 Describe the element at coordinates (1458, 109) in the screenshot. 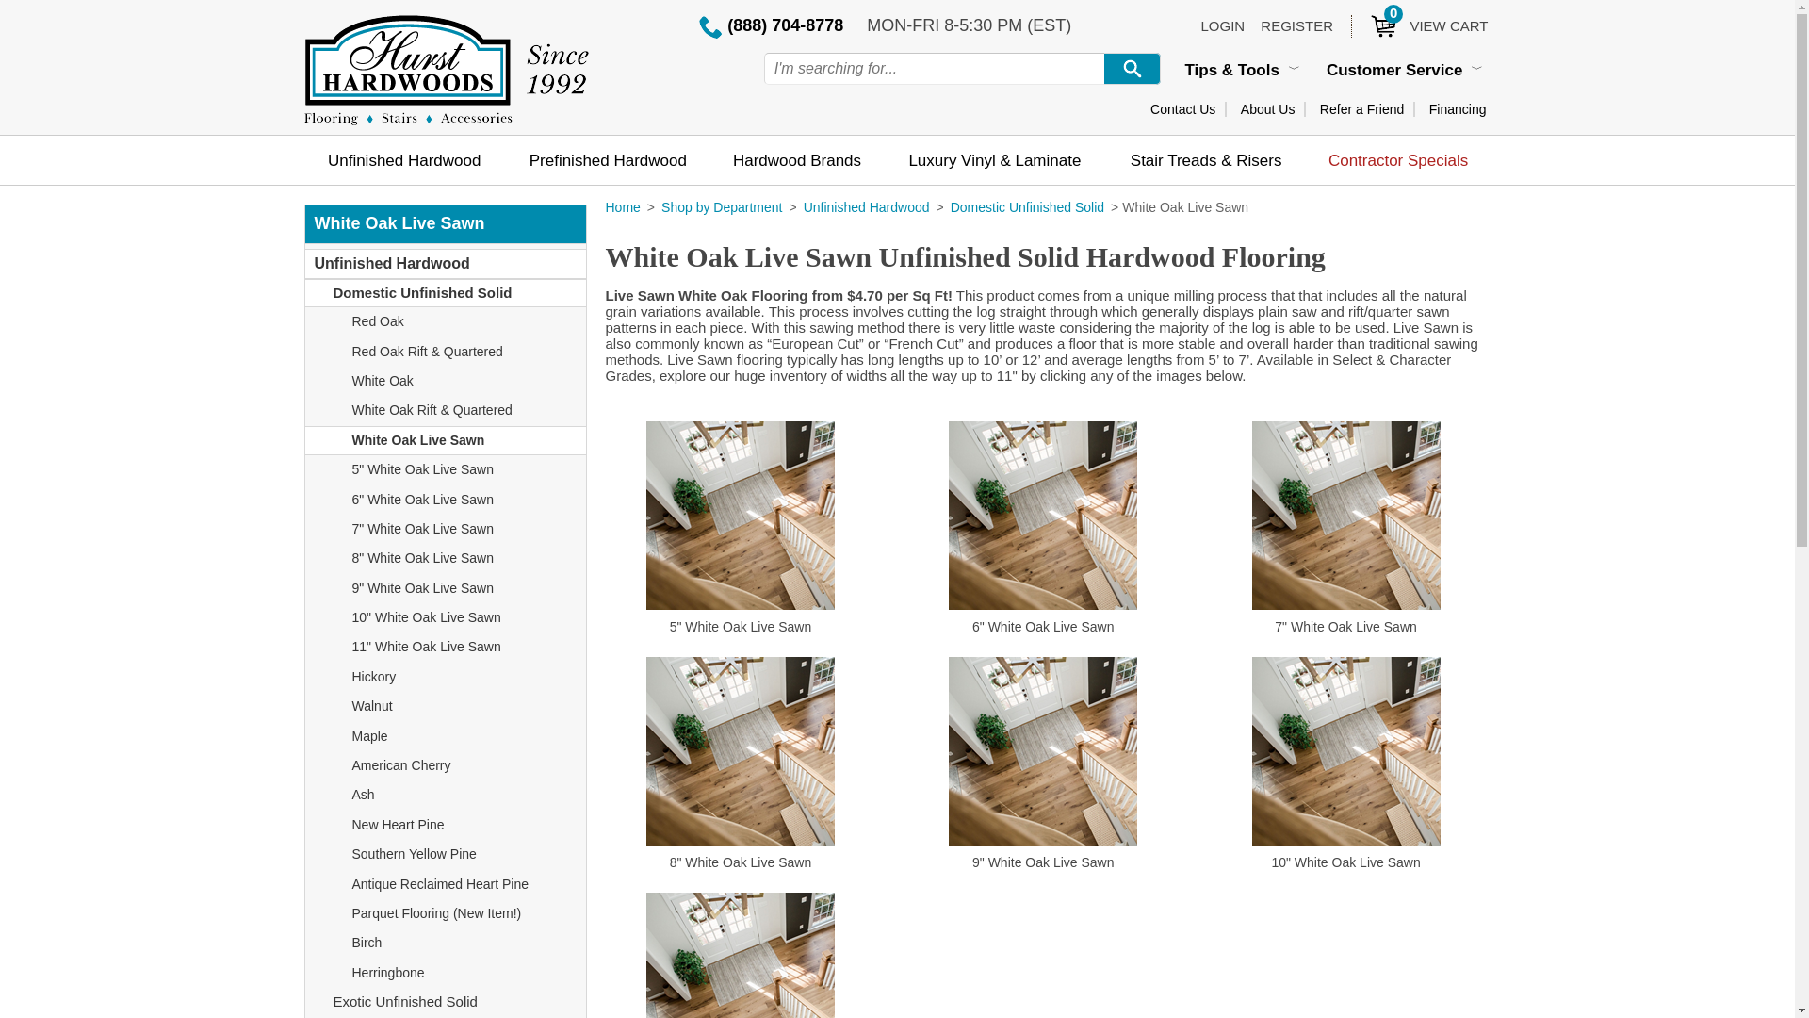

I see `REGISTER` at that location.